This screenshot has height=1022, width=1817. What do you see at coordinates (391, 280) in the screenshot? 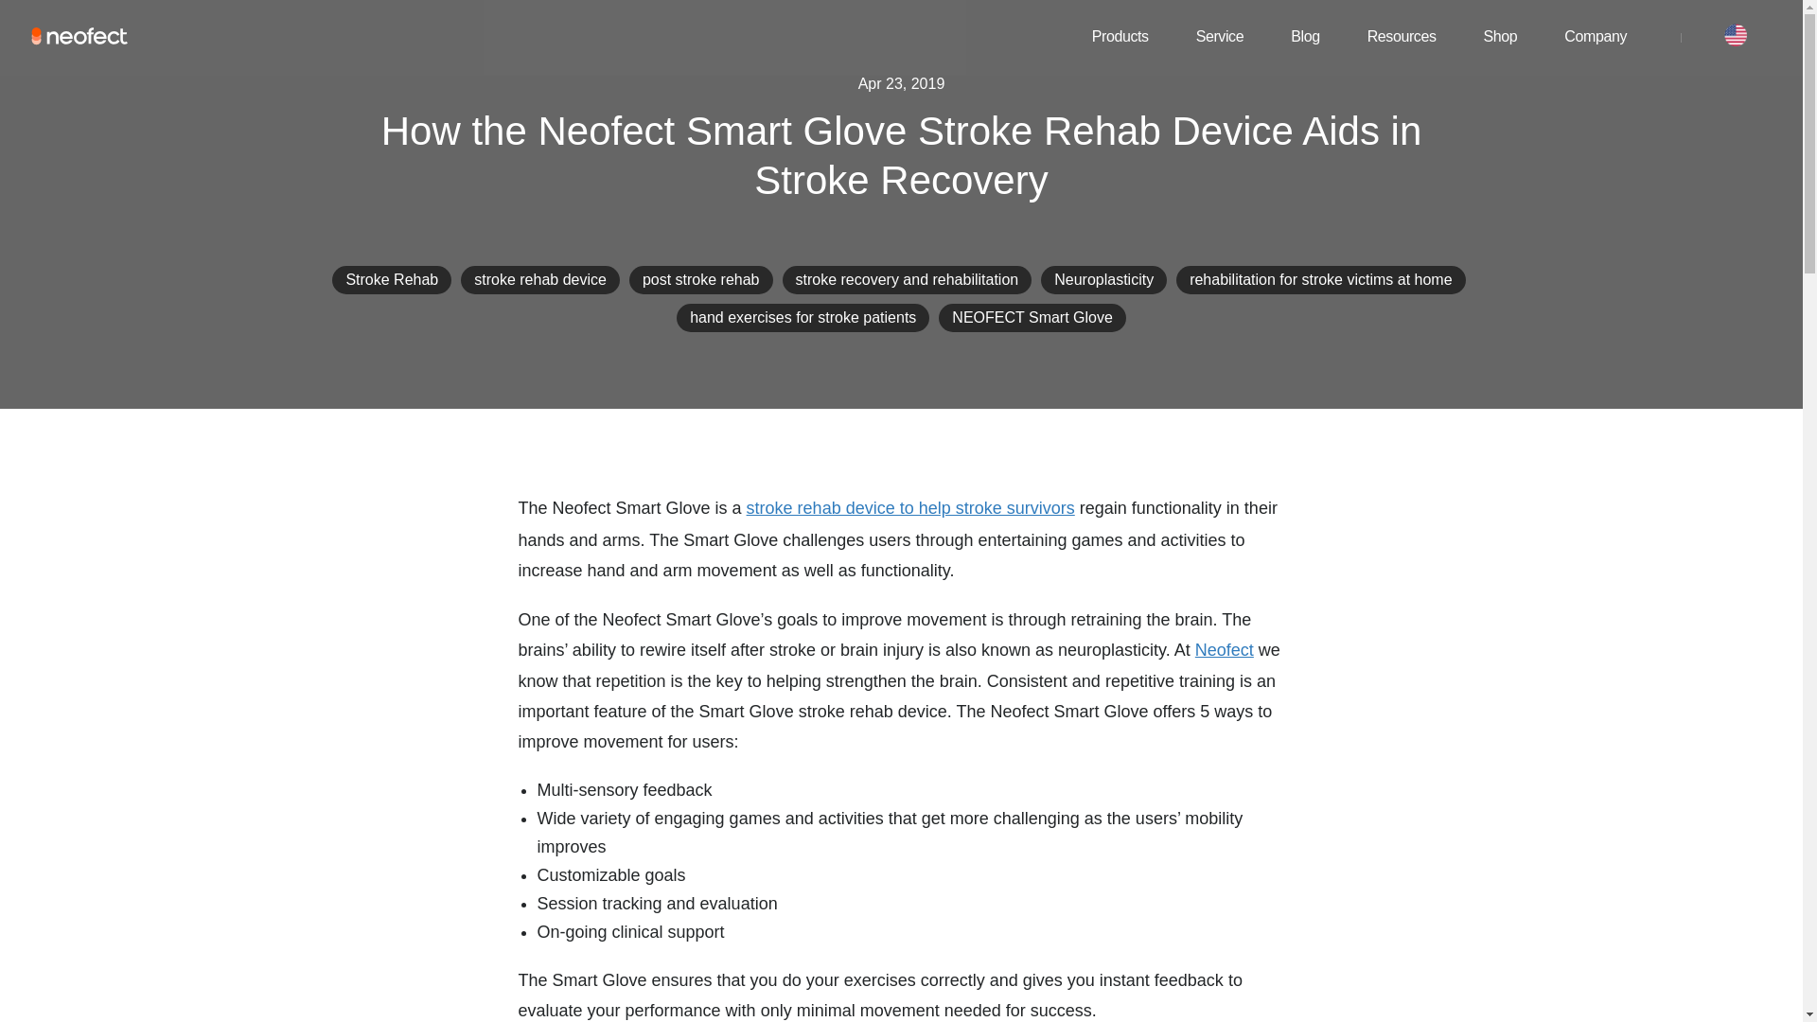
I see `Stroke Rehab` at bounding box center [391, 280].